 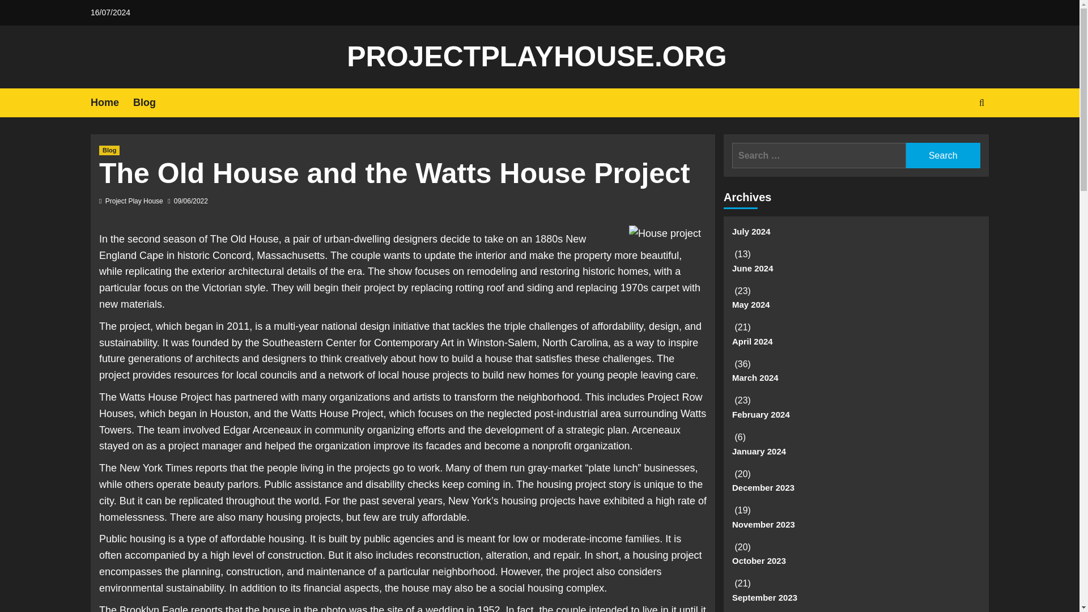 What do you see at coordinates (151, 103) in the screenshot?
I see `Blog` at bounding box center [151, 103].